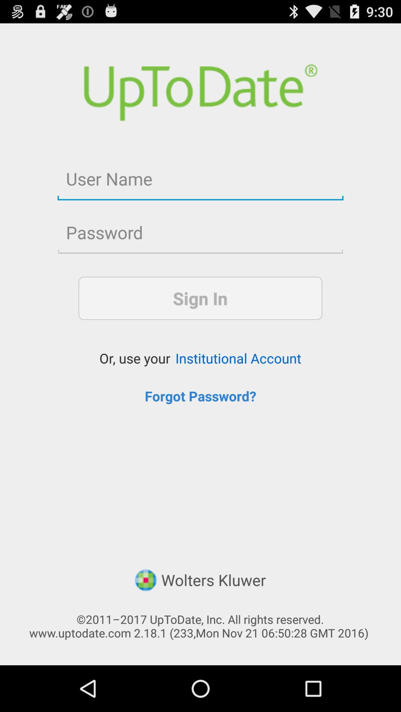 The width and height of the screenshot is (401, 712). What do you see at coordinates (200, 581) in the screenshot?
I see `scroll until wolters kluwer icon` at bounding box center [200, 581].